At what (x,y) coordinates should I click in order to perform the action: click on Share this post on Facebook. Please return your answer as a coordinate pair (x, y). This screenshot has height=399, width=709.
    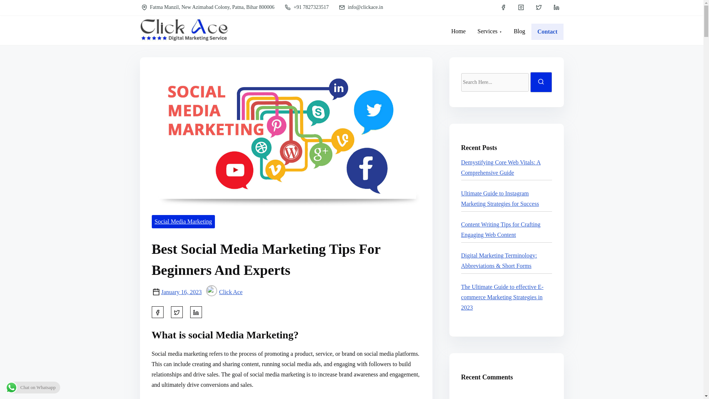
    Looking at the image, I should click on (157, 312).